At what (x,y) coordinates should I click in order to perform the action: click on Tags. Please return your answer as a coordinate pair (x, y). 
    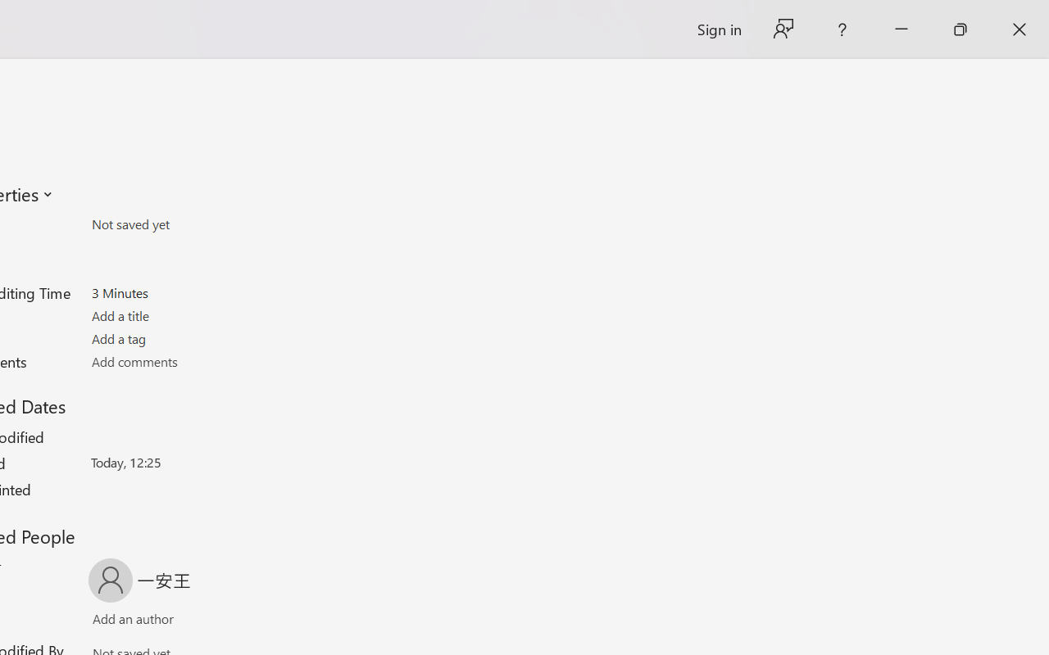
    Looking at the image, I should click on (187, 338).